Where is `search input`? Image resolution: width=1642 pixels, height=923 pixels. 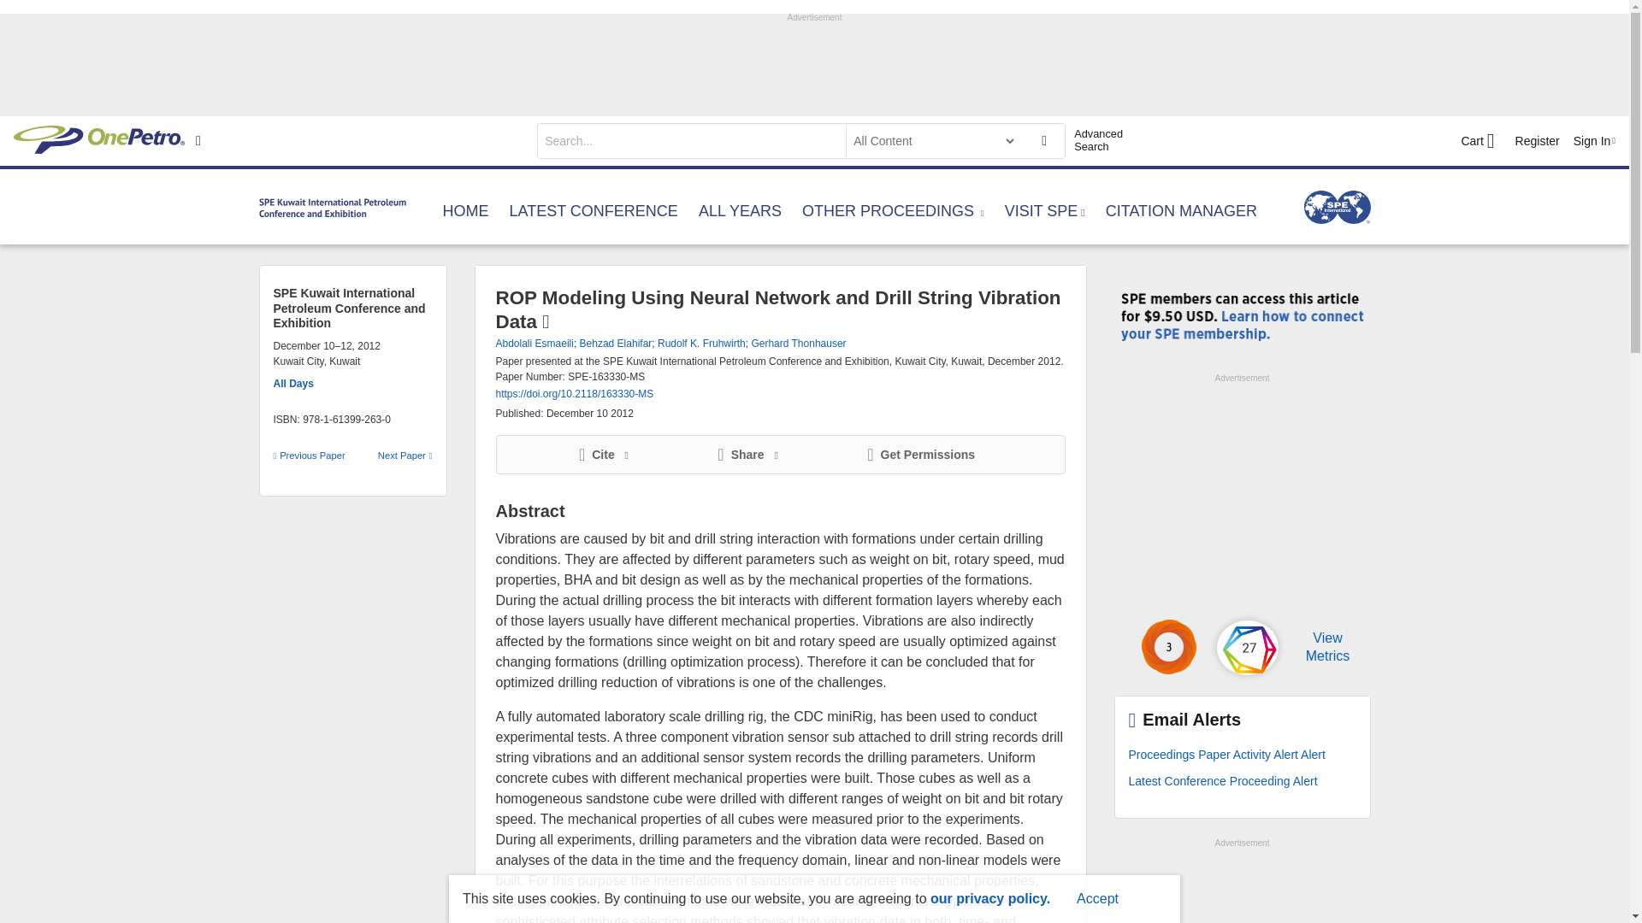 search input is located at coordinates (689, 140).